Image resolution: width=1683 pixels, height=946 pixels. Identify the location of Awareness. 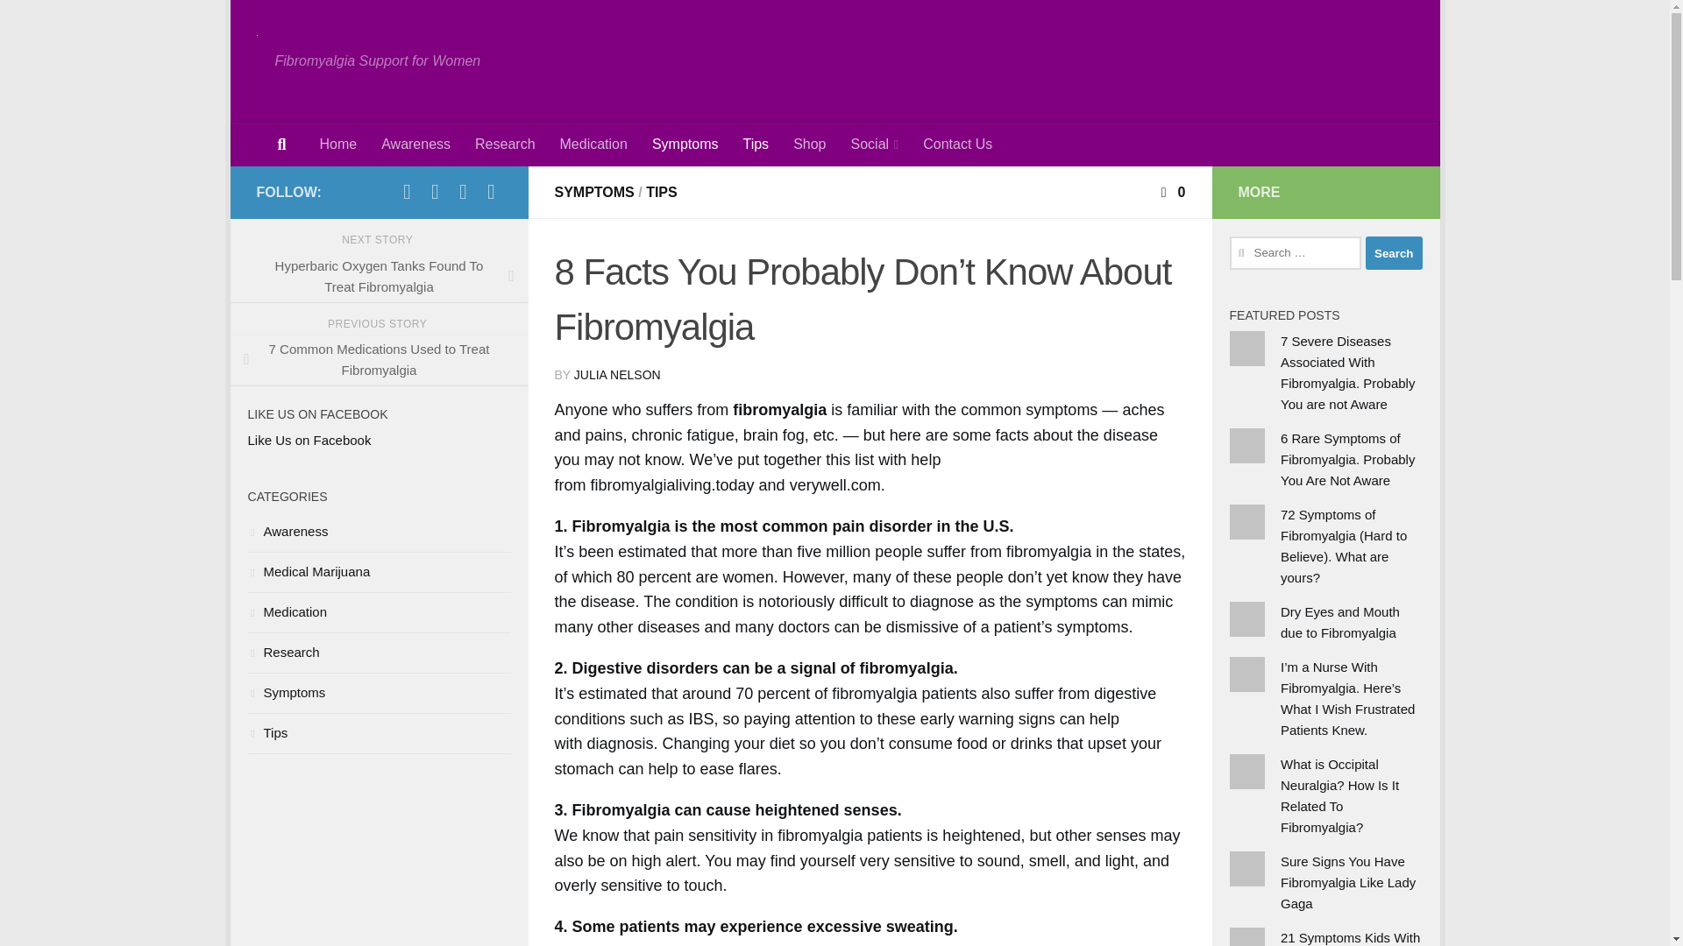
(415, 145).